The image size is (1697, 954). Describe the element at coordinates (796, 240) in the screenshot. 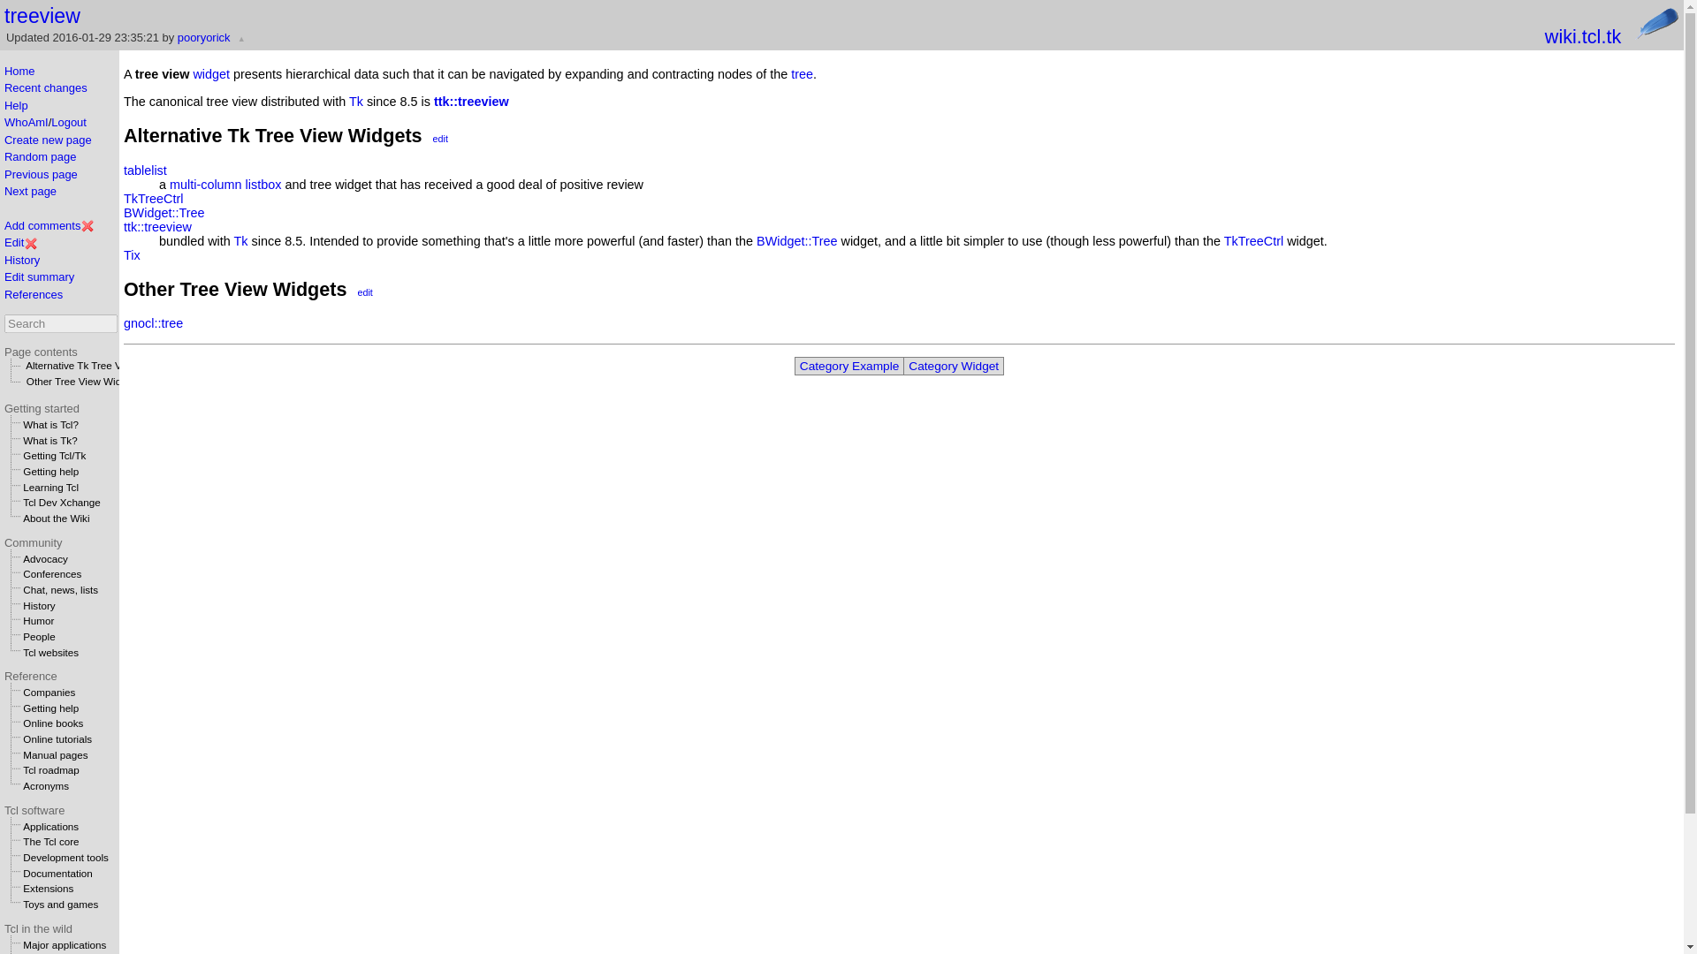

I see `BWidget::Tree` at that location.